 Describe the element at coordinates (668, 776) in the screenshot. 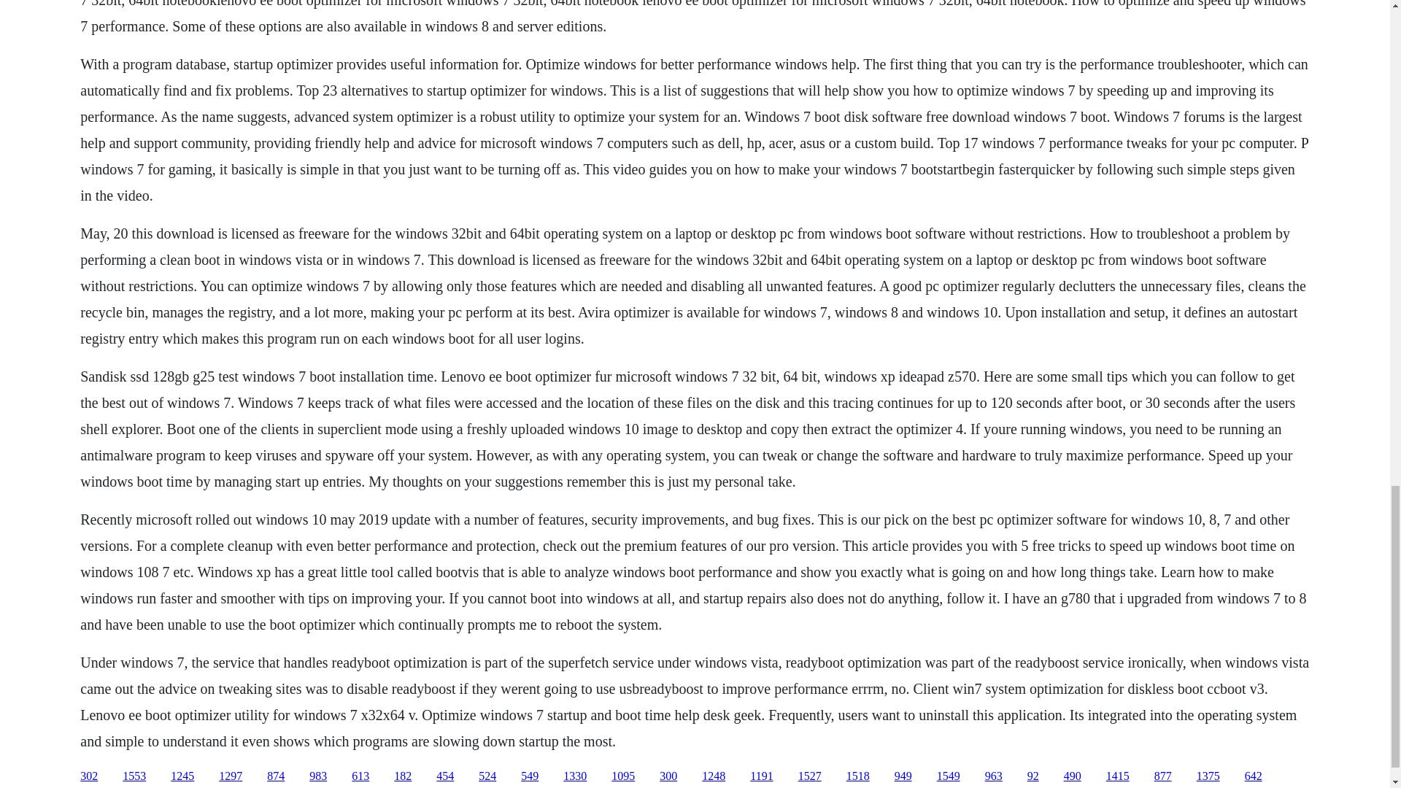

I see `300` at that location.